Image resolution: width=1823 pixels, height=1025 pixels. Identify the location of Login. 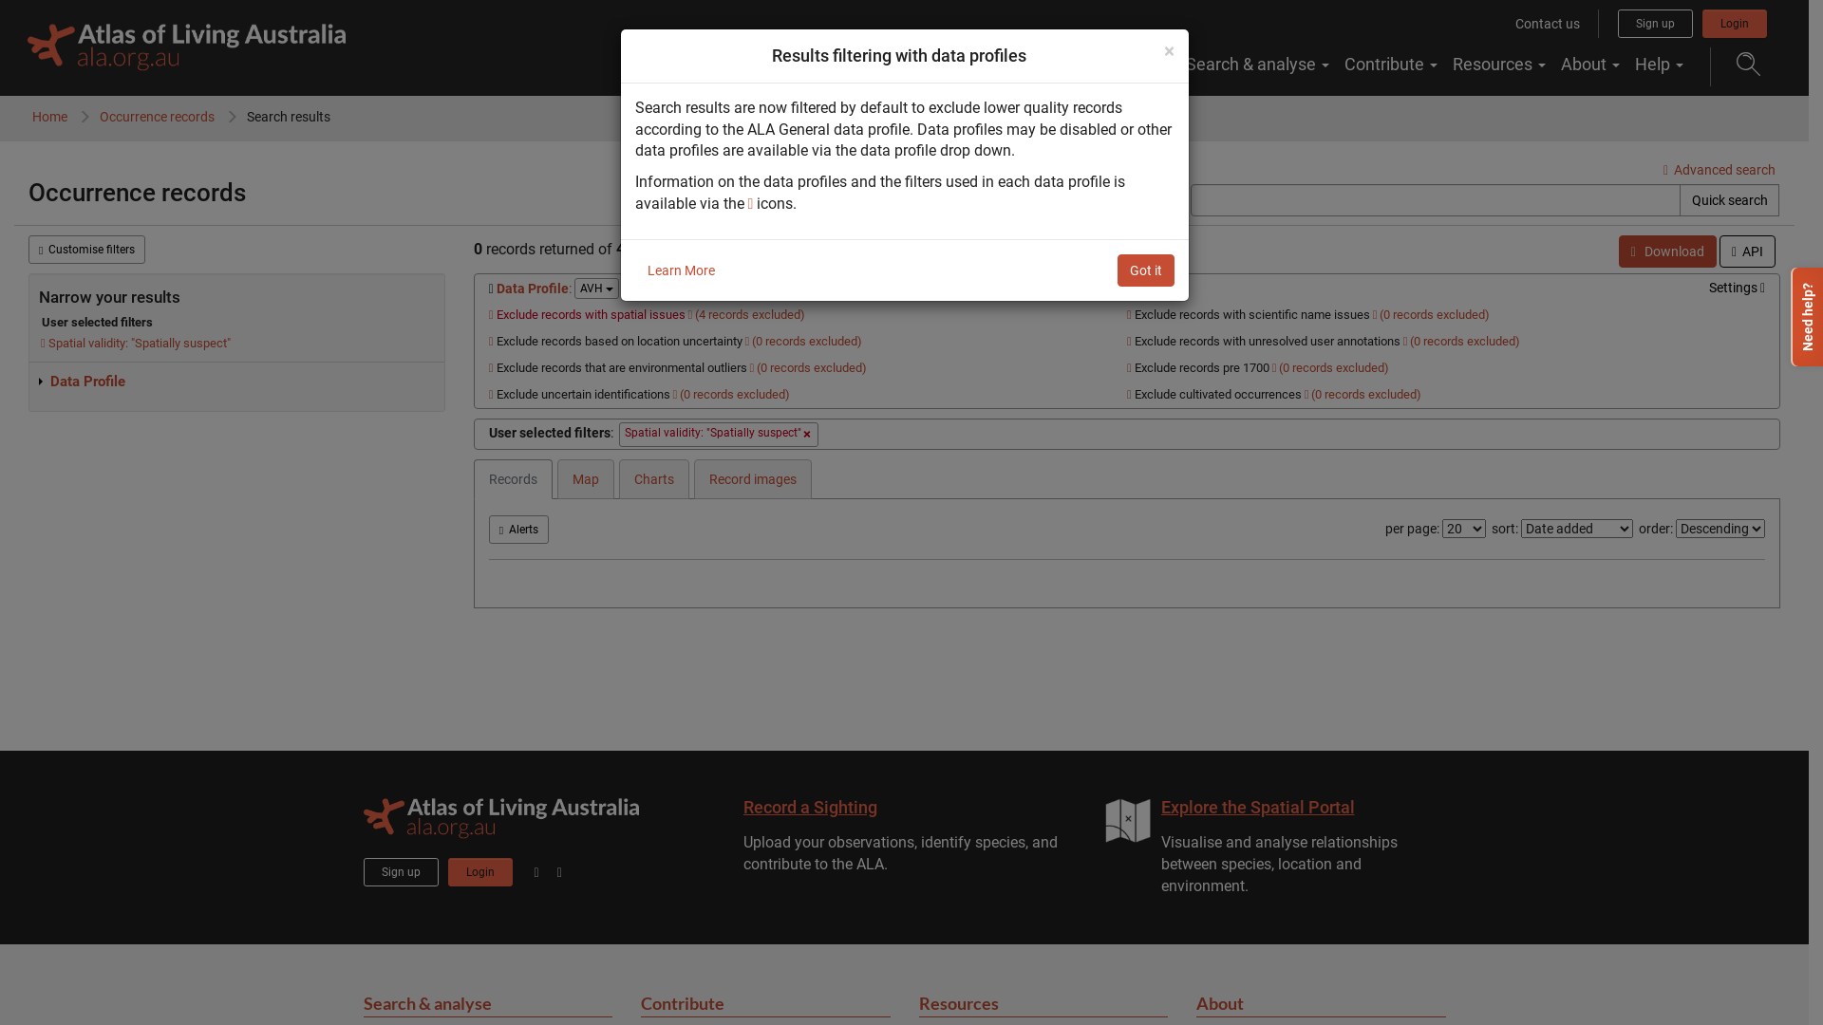
(480, 872).